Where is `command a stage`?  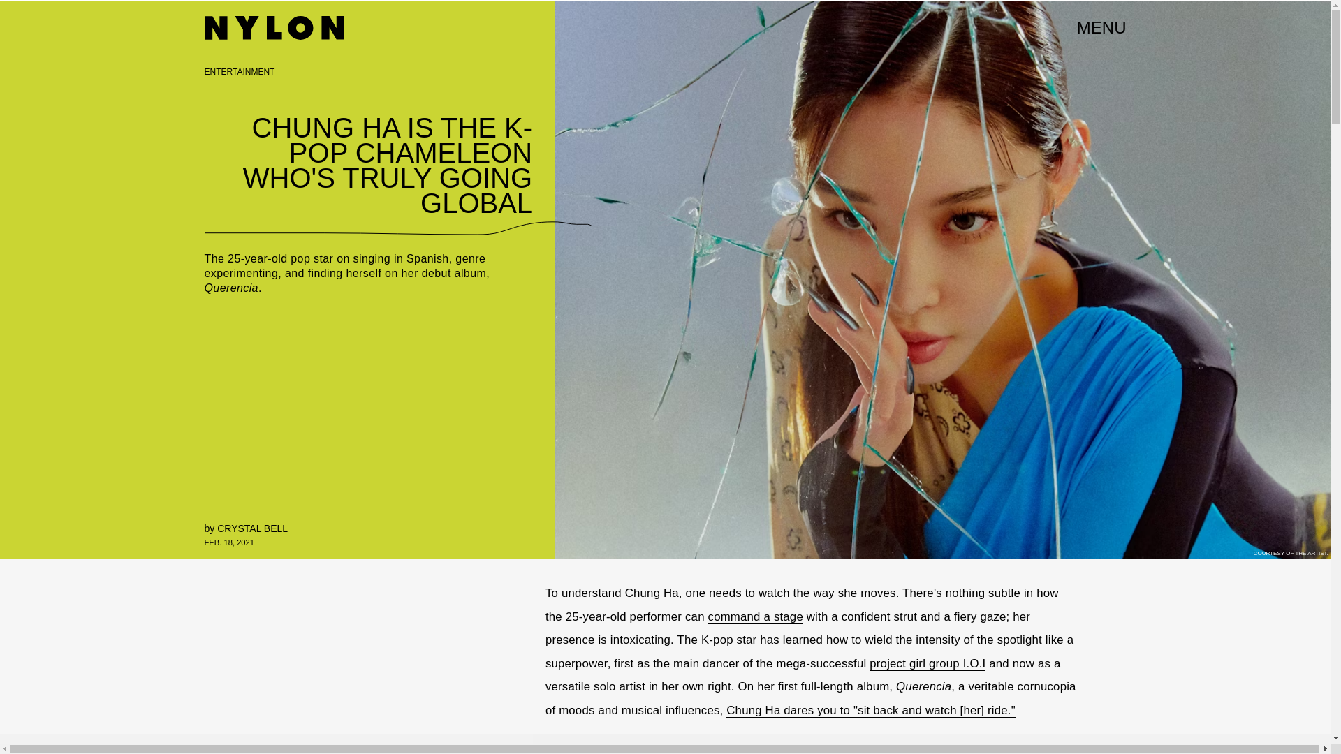
command a stage is located at coordinates (756, 617).